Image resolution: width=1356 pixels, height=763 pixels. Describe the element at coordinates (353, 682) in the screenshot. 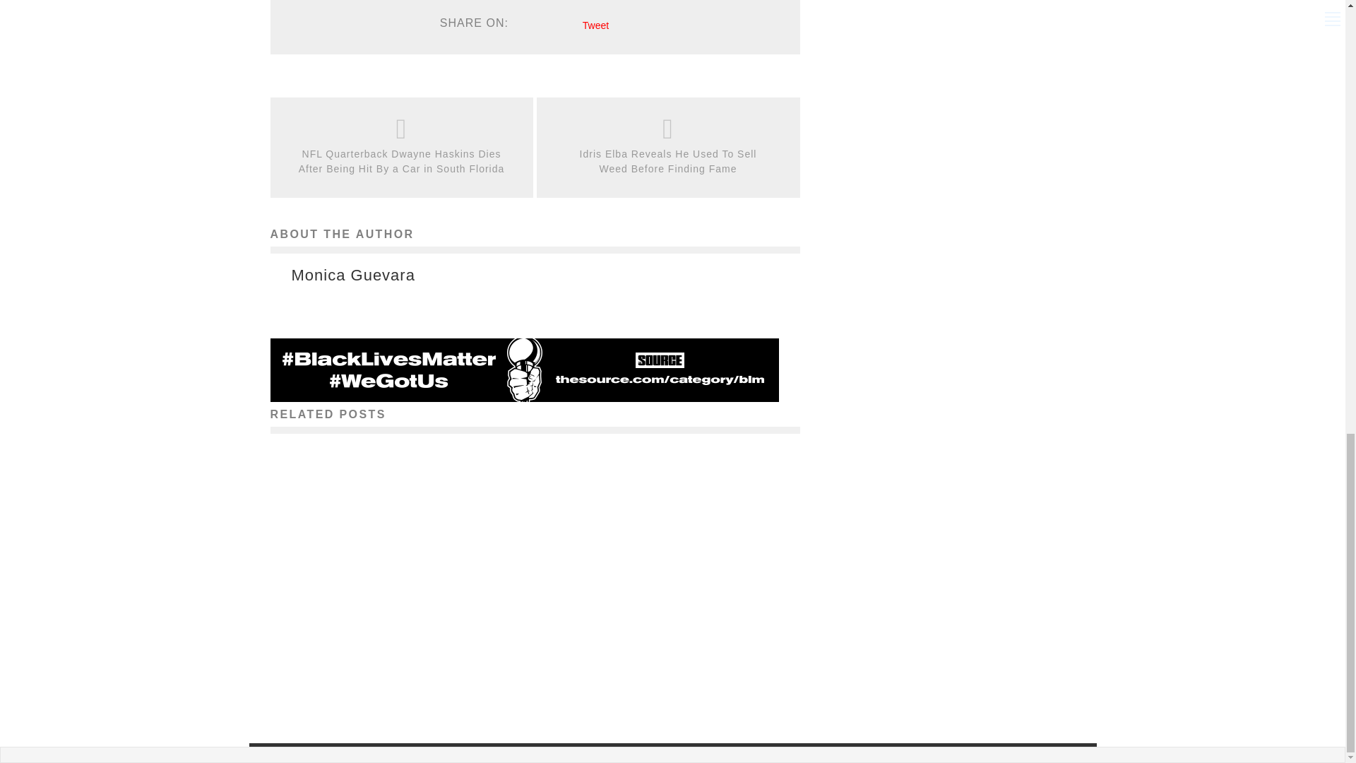

I see `The Source` at that location.